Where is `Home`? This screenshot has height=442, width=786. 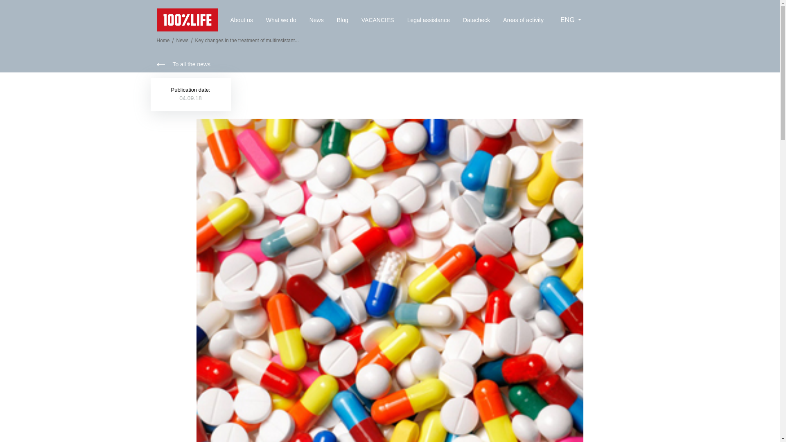
Home is located at coordinates (163, 40).